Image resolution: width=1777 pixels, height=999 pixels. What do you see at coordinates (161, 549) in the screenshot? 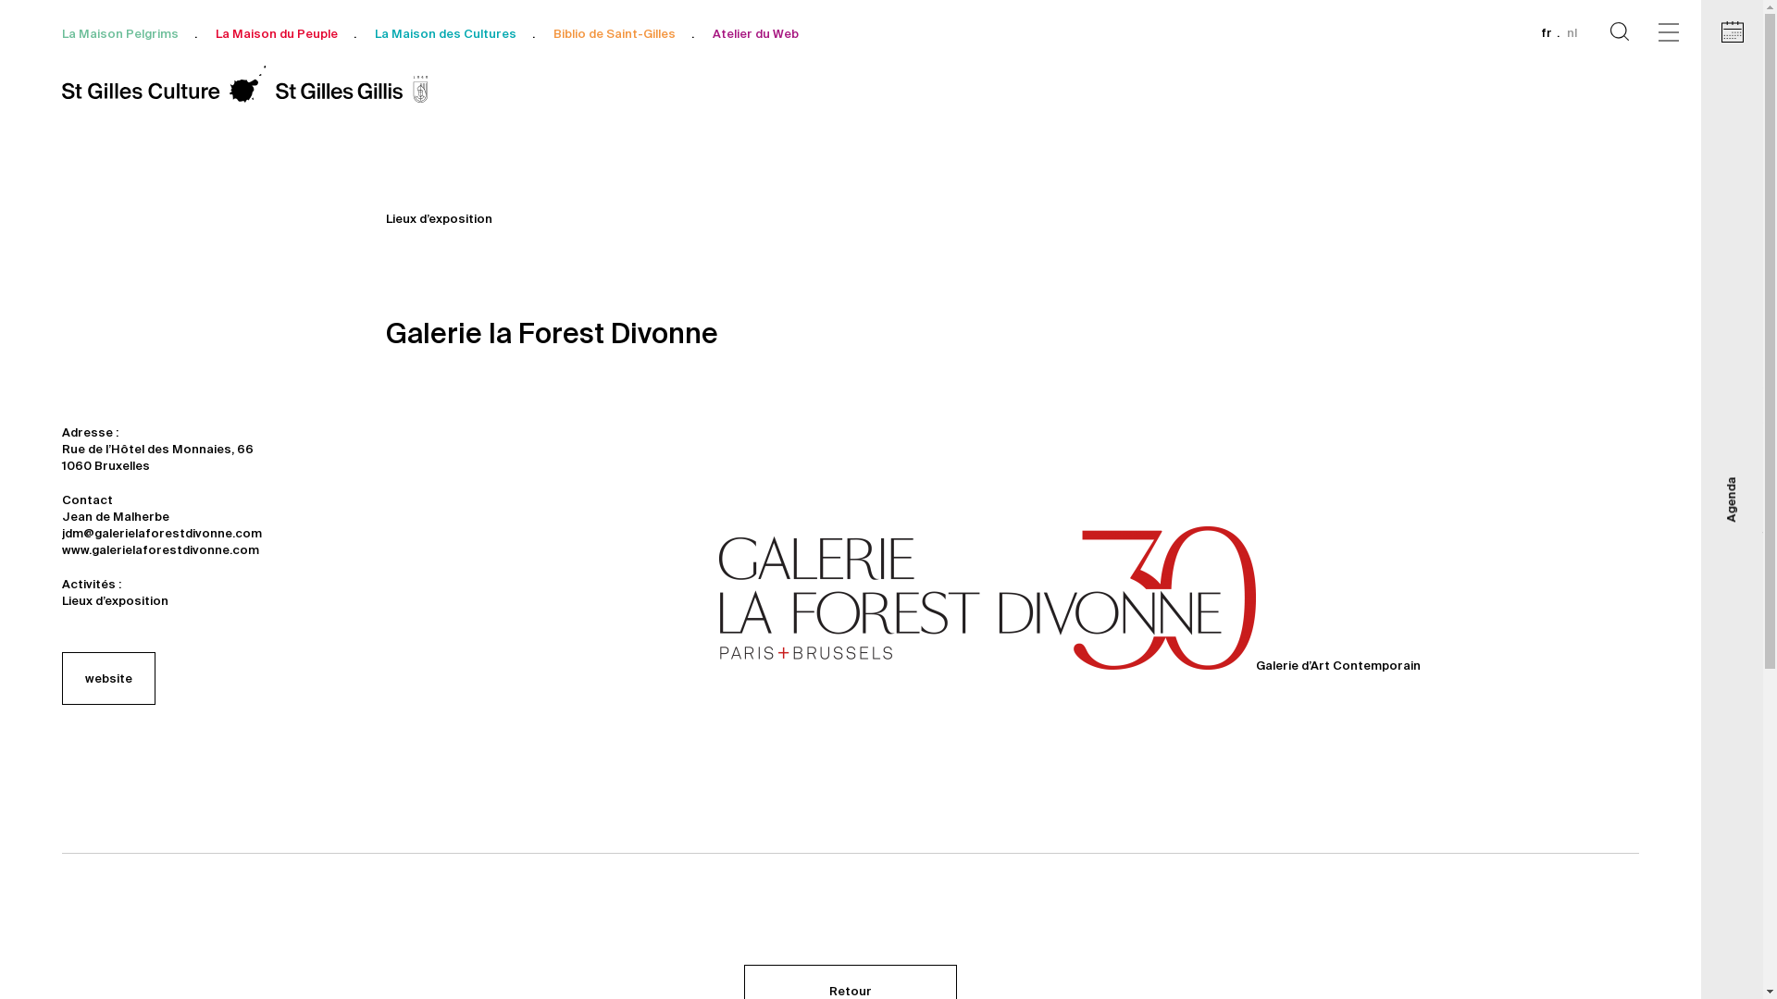
I see `www.galerielaforestdivonne.com` at bounding box center [161, 549].